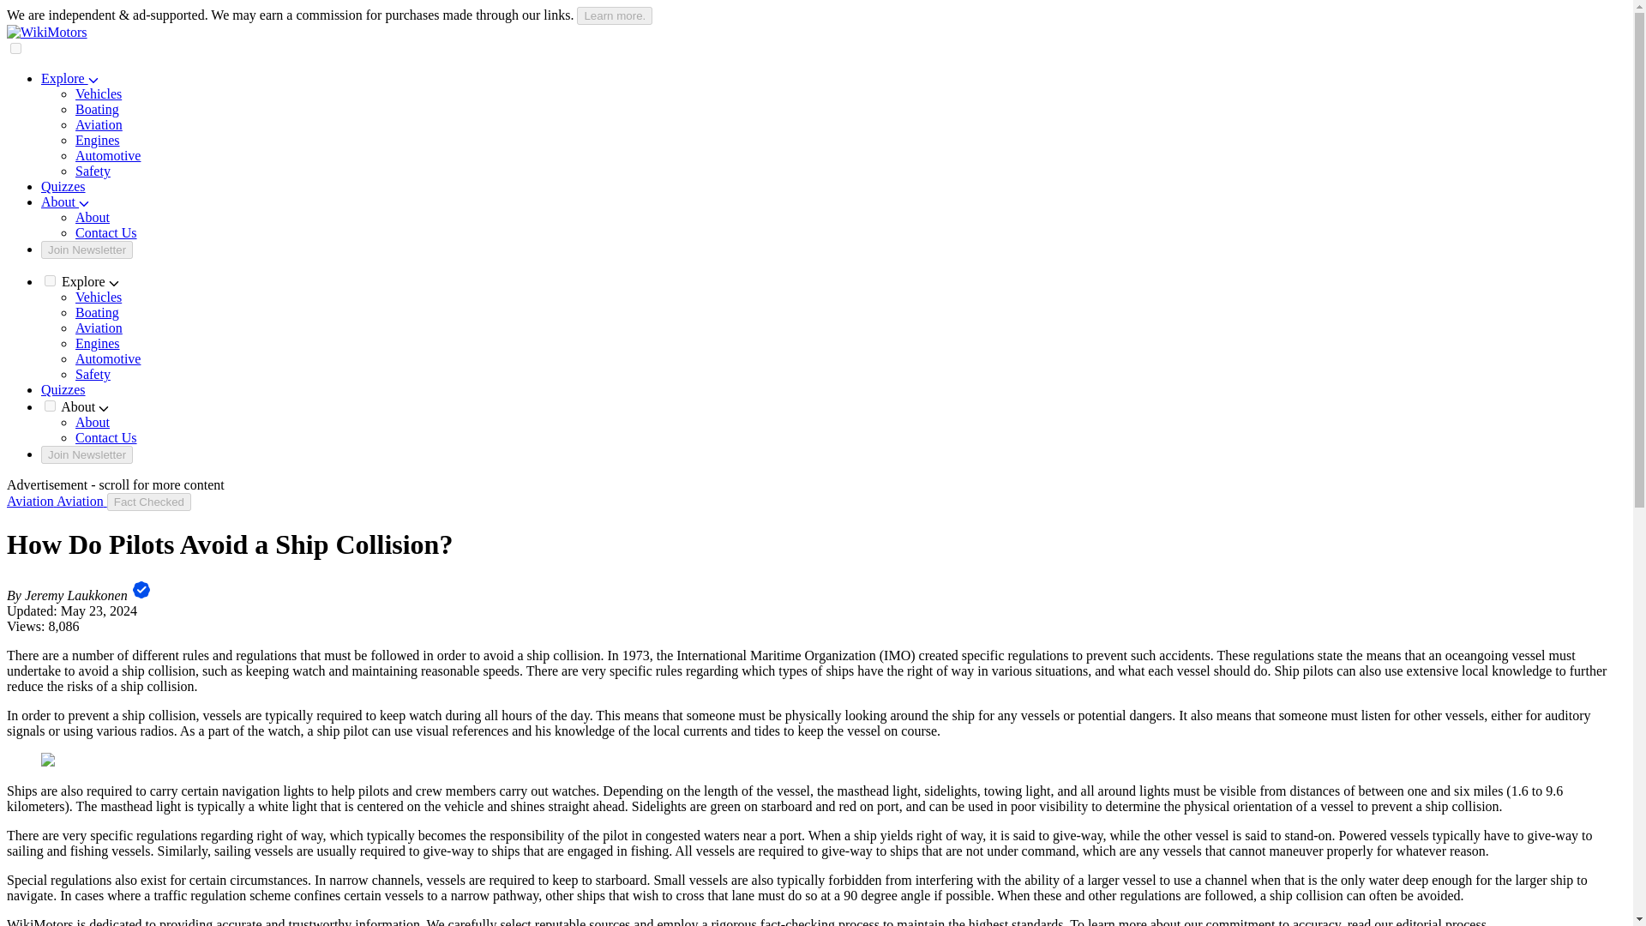  What do you see at coordinates (93, 171) in the screenshot?
I see `Safety` at bounding box center [93, 171].